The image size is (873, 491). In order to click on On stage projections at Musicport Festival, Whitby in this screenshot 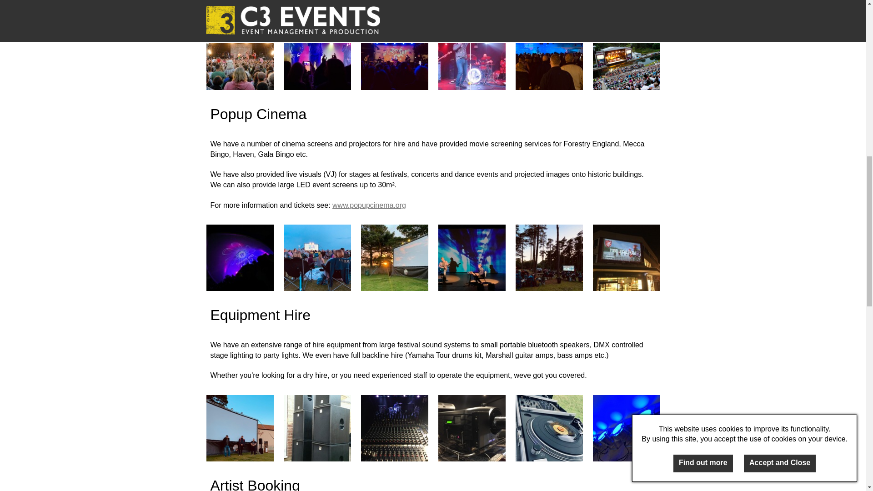, I will do `click(472, 257)`.